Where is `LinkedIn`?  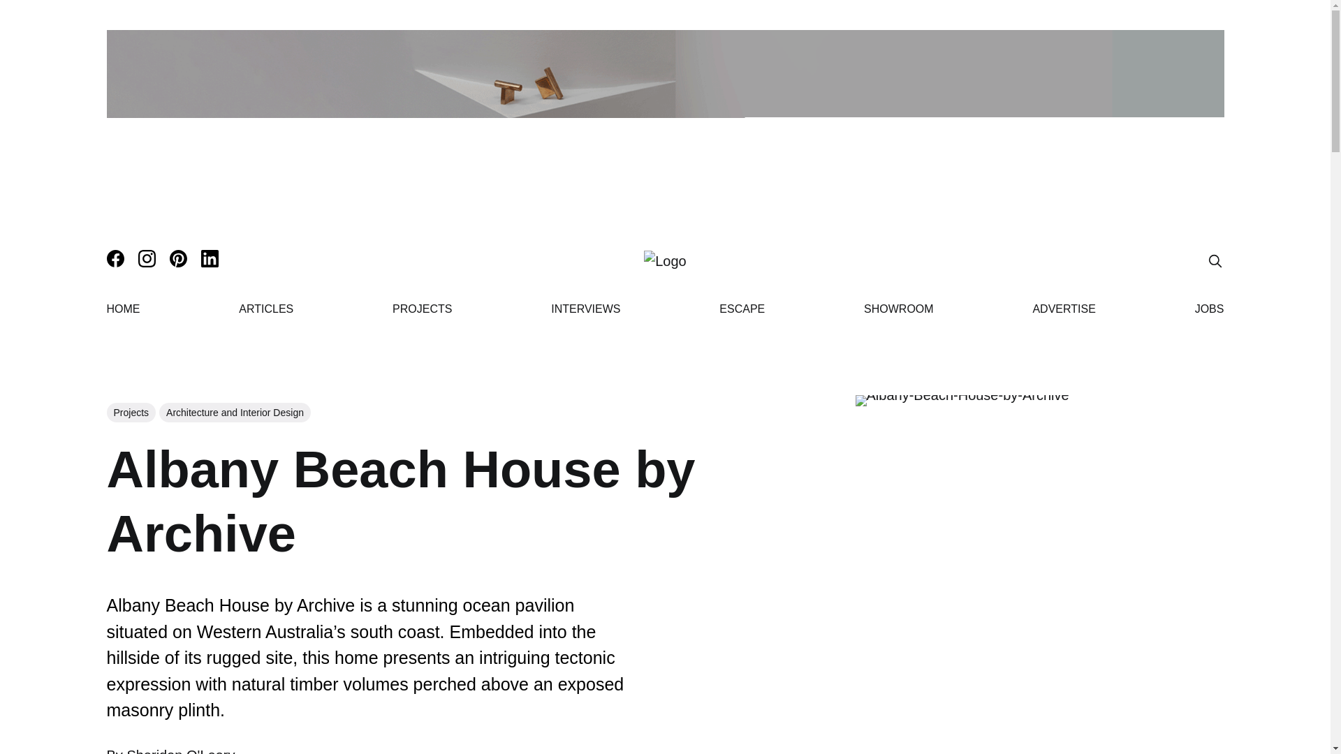
LinkedIn is located at coordinates (138, 313).